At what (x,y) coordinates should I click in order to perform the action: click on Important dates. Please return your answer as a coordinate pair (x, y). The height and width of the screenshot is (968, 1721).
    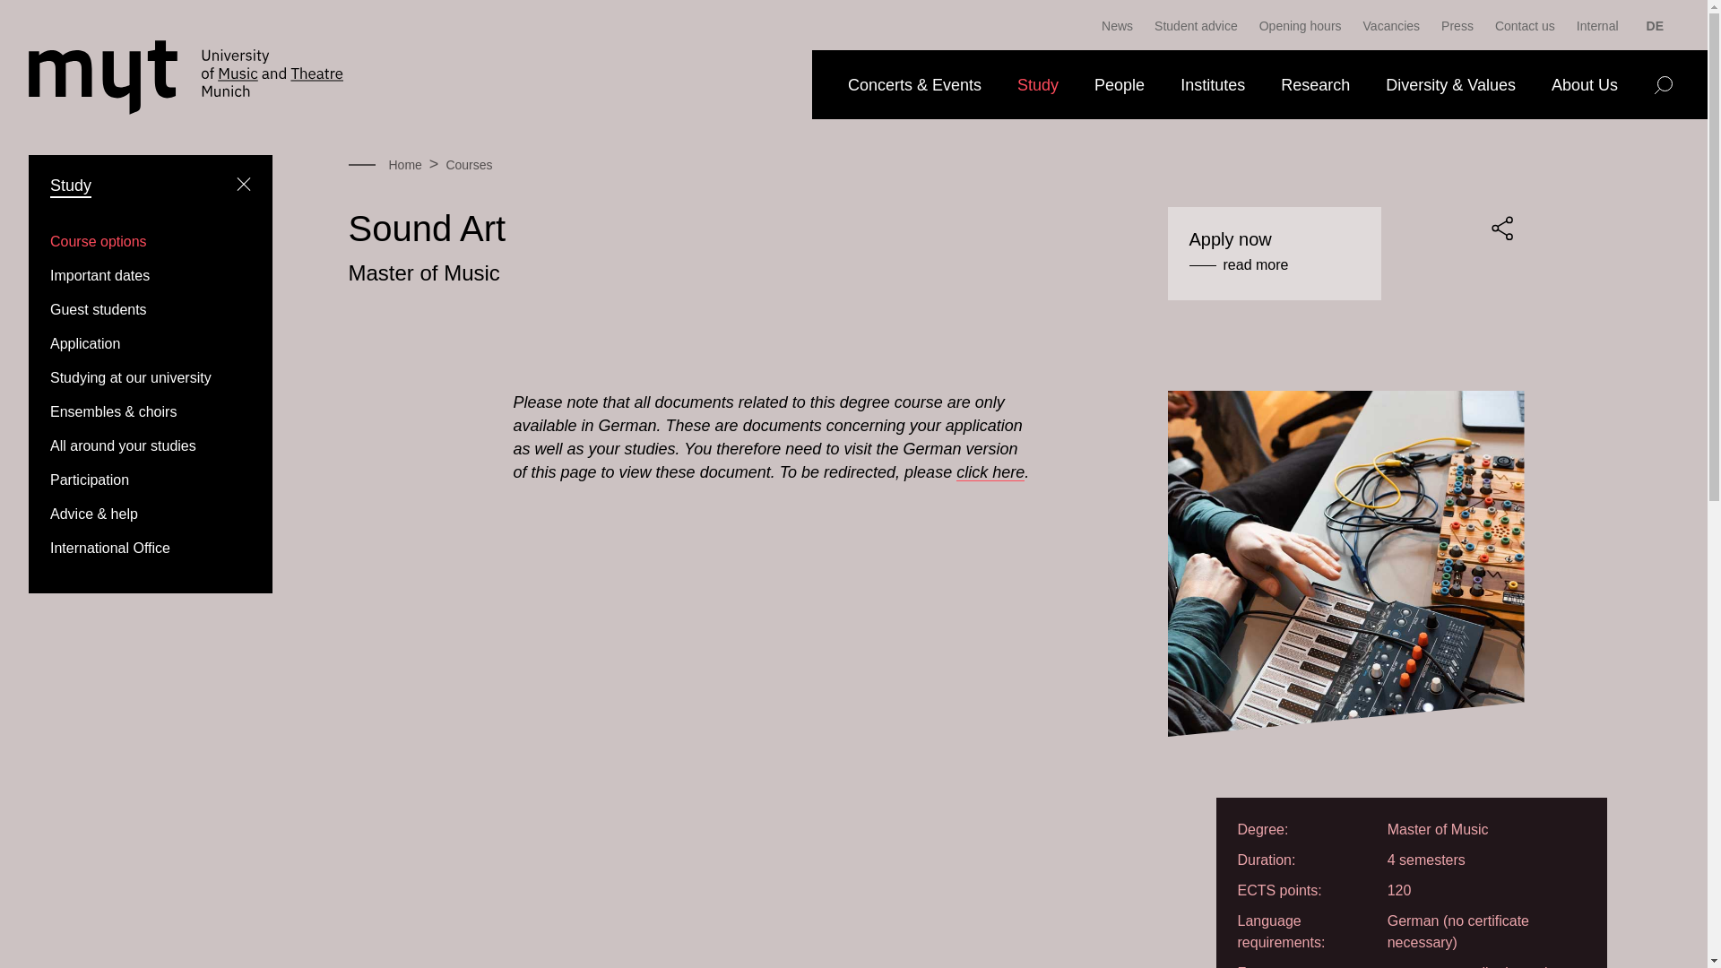
    Looking at the image, I should click on (99, 276).